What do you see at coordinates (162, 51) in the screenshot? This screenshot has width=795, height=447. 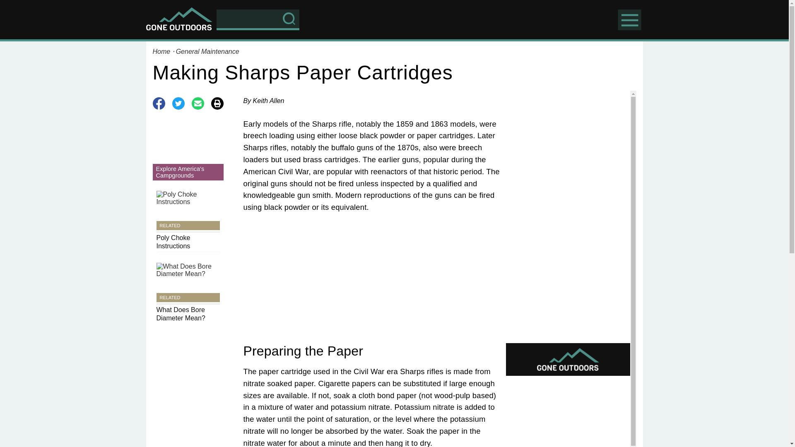 I see `General Maintenance` at bounding box center [162, 51].